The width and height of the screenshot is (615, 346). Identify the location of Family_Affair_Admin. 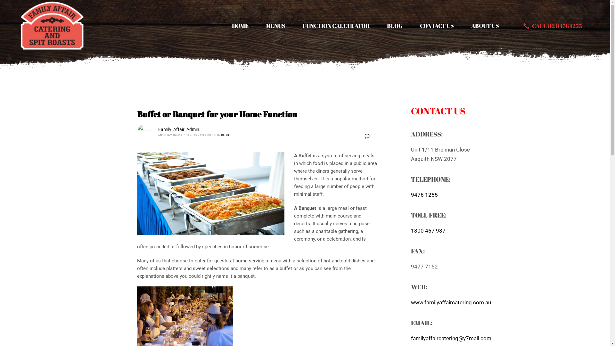
(179, 129).